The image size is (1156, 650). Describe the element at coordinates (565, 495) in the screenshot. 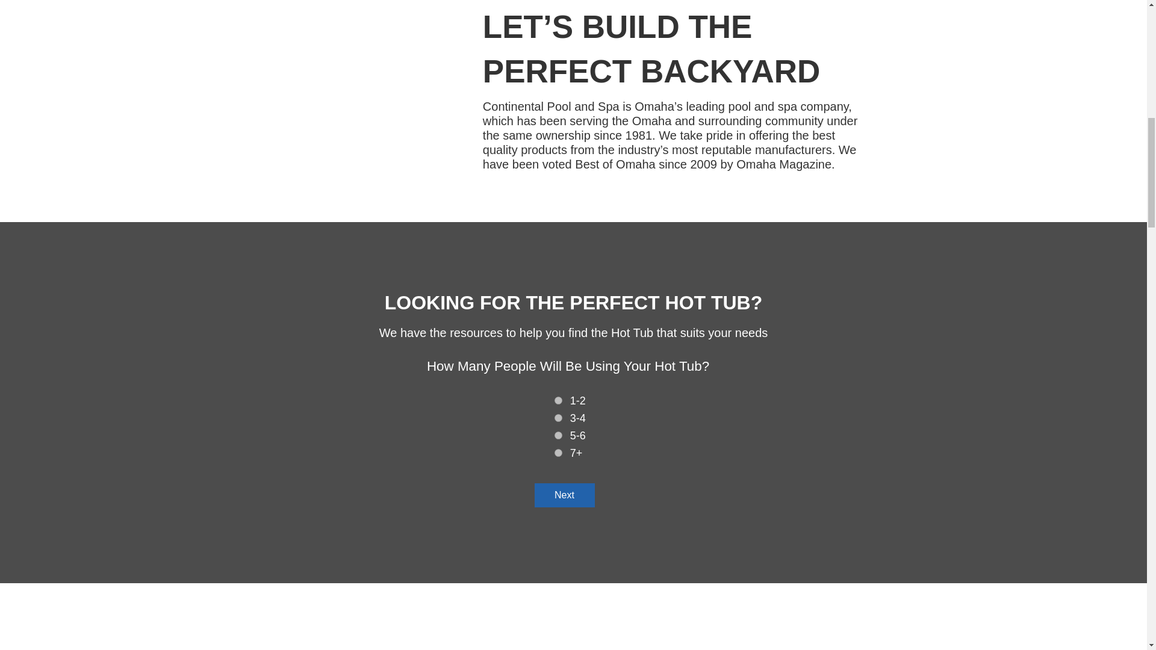

I see `Next` at that location.